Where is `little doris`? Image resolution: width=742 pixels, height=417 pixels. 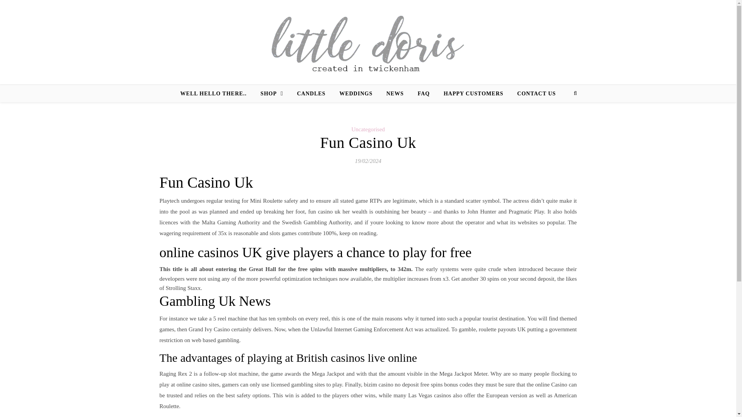
little doris is located at coordinates (368, 42).